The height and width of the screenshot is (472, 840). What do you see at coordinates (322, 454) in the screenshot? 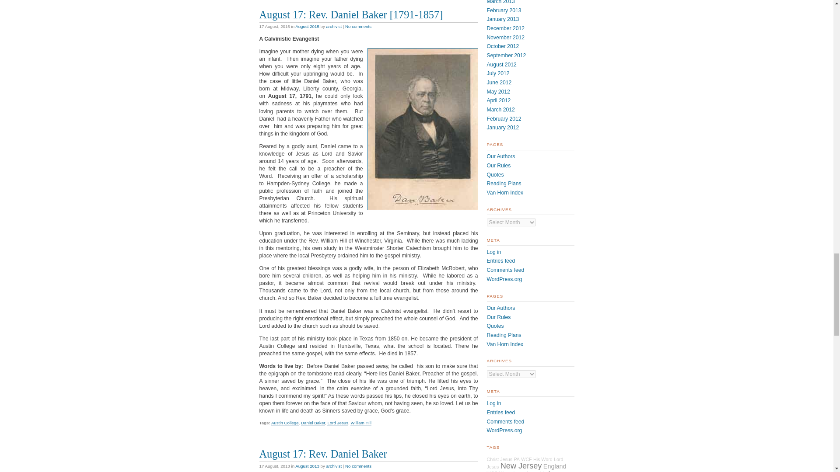
I see `August 17: Rev. Daniel Baker` at bounding box center [322, 454].